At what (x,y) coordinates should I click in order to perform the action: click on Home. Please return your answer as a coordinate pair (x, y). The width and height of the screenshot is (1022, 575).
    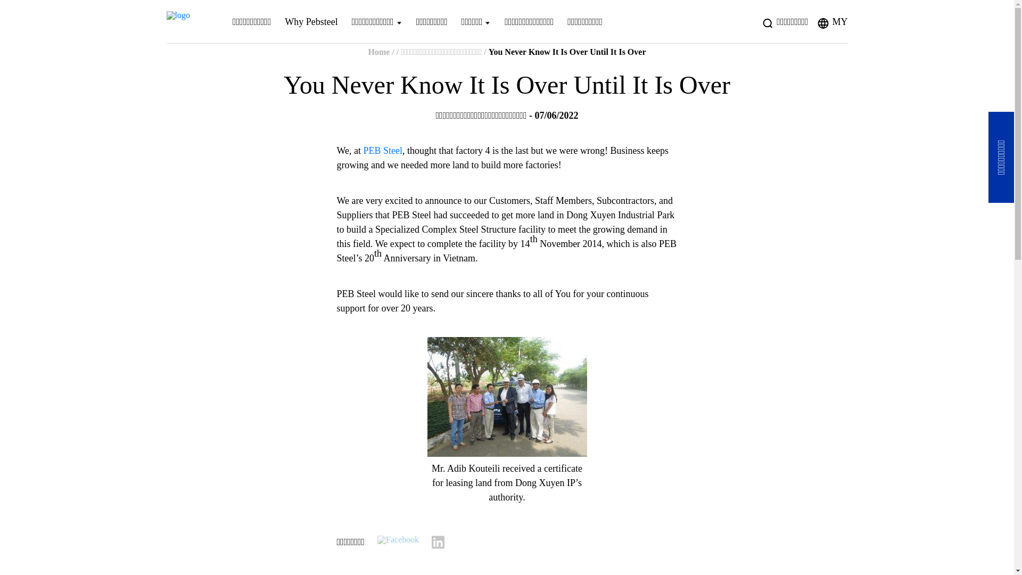
    Looking at the image, I should click on (378, 51).